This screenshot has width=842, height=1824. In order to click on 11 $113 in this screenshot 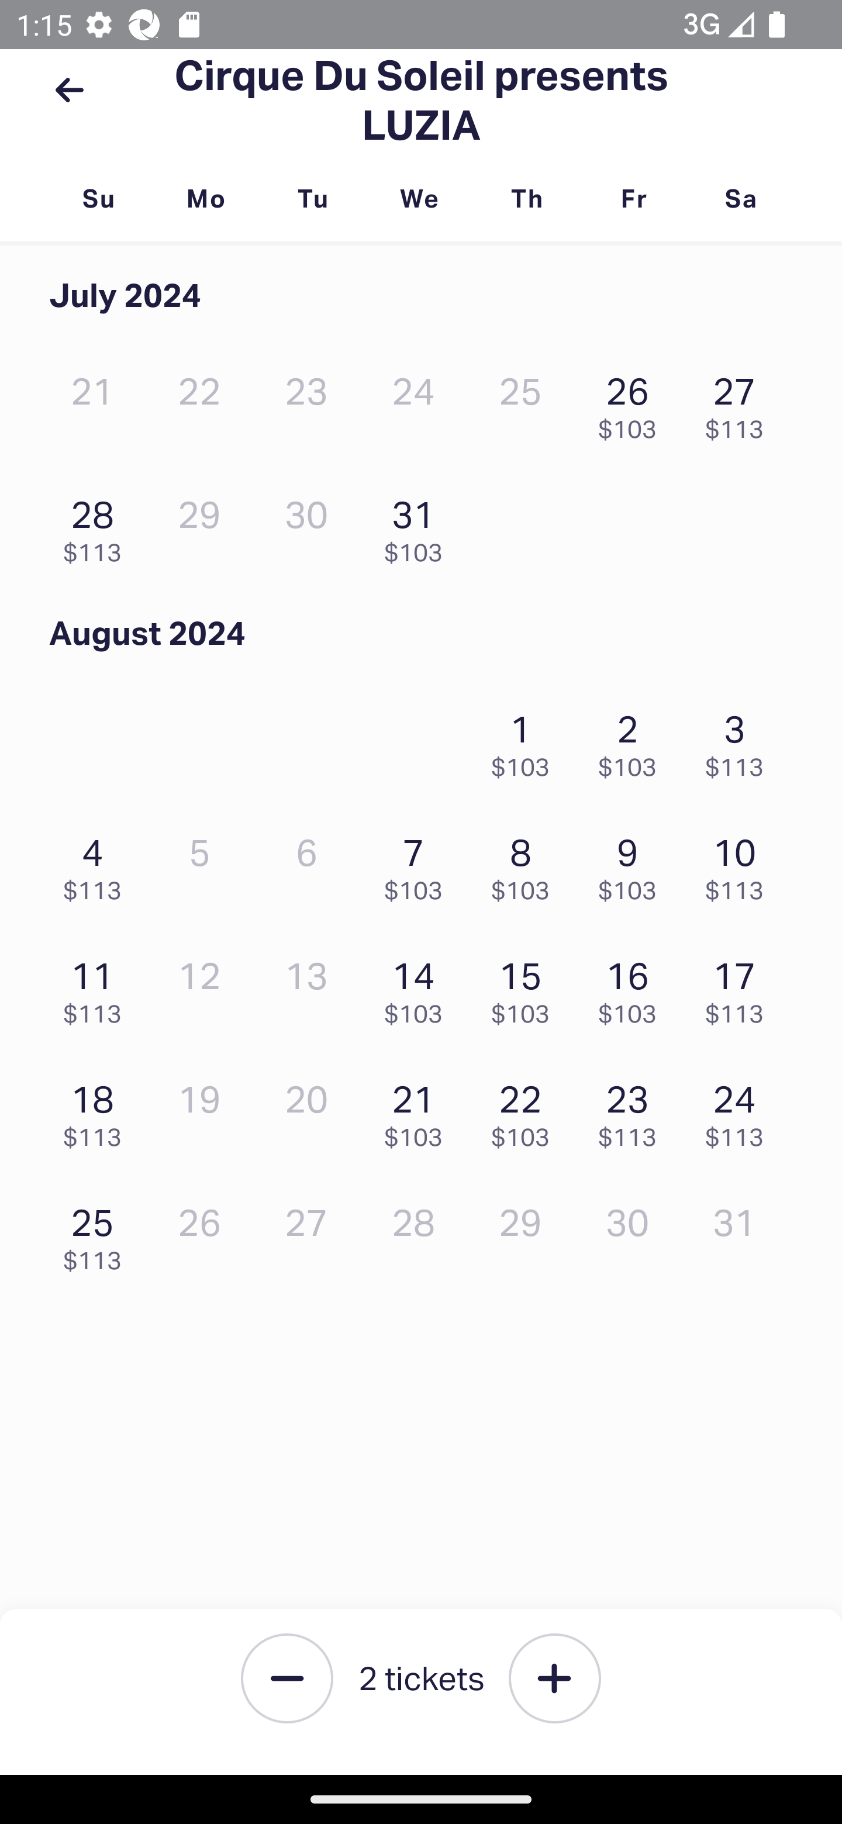, I will do `click(98, 987)`.